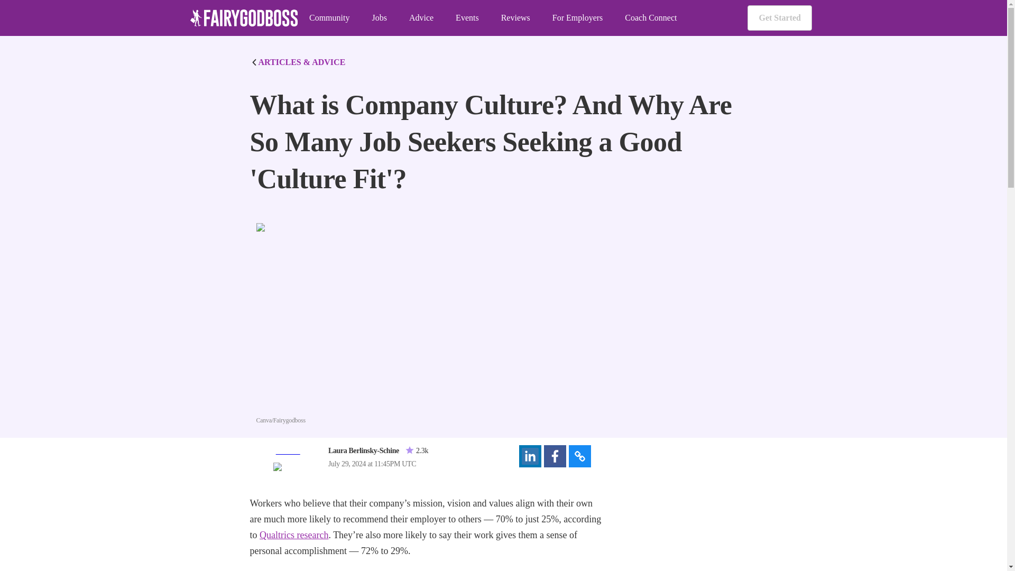 This screenshot has height=571, width=1015. I want to click on Reviews, so click(515, 18).